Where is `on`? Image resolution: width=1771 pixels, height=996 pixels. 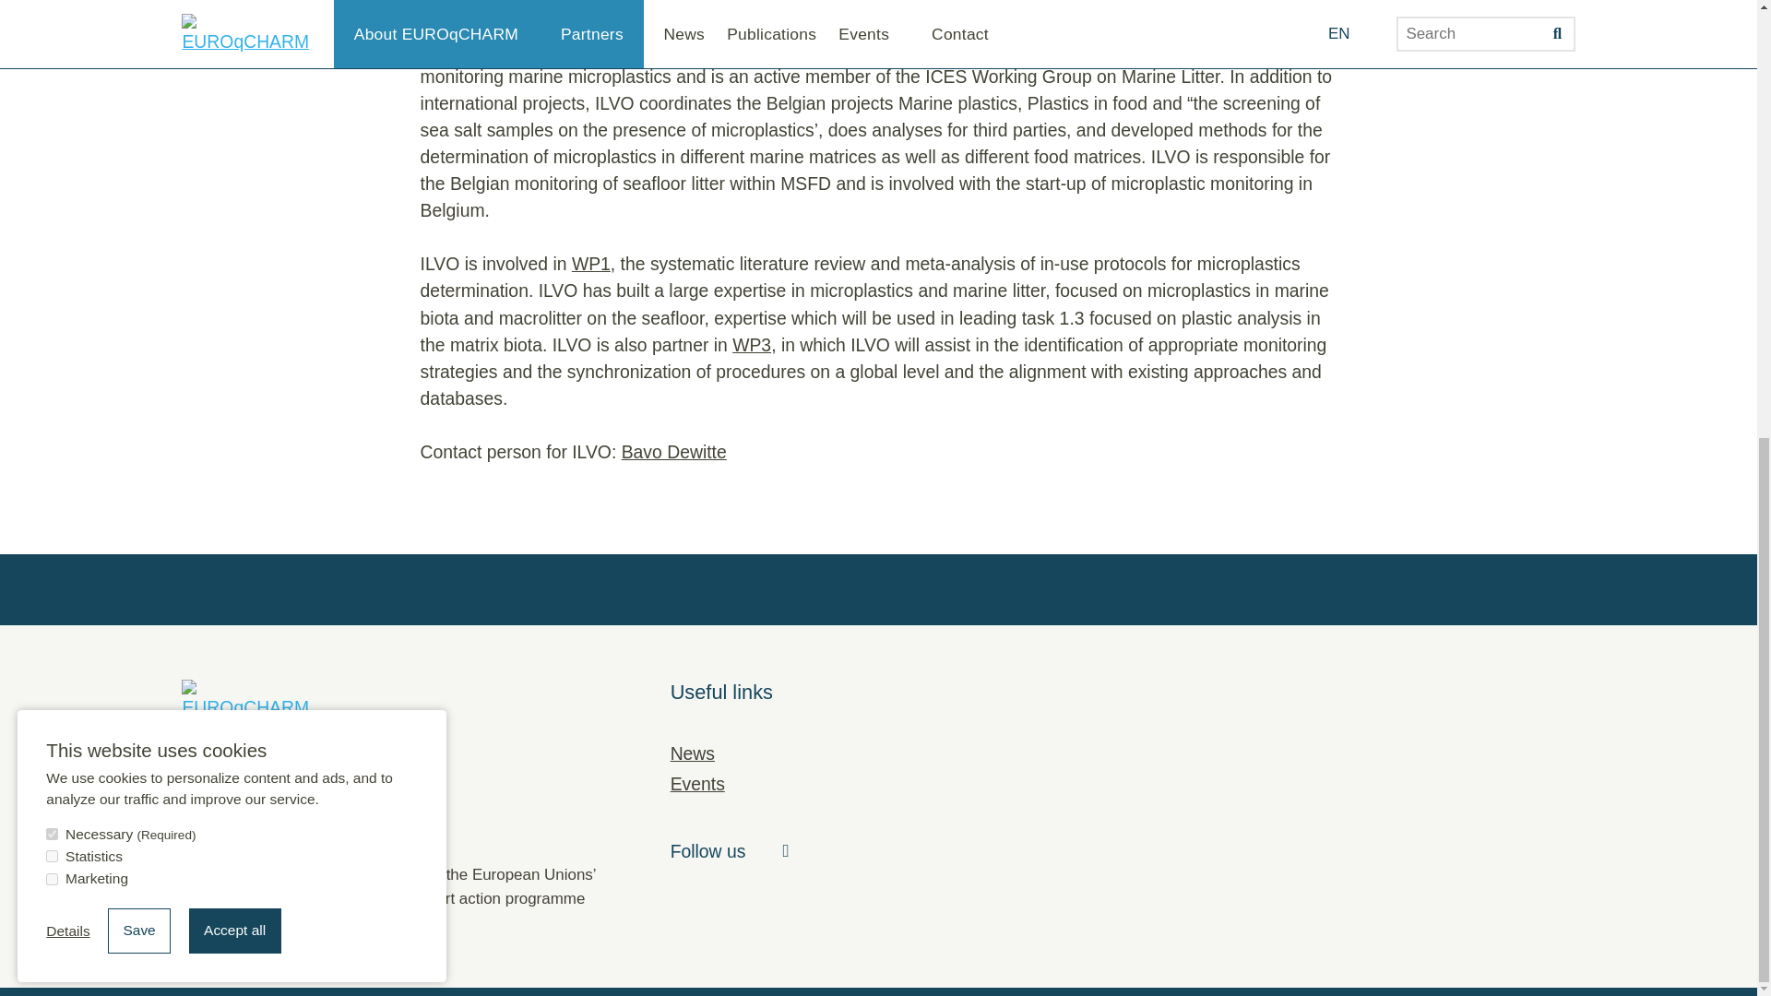
on is located at coordinates (52, 59).